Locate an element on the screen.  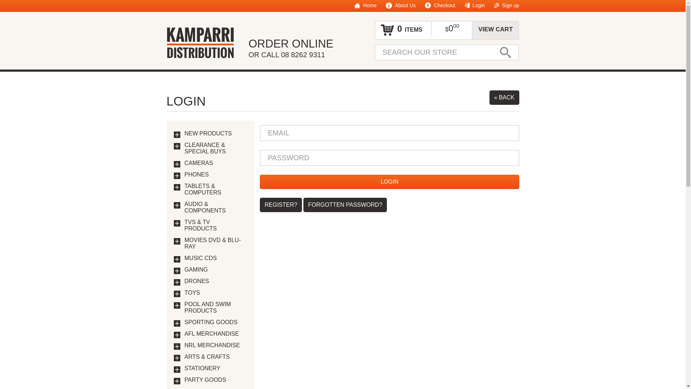
Login is located at coordinates (475, 5).